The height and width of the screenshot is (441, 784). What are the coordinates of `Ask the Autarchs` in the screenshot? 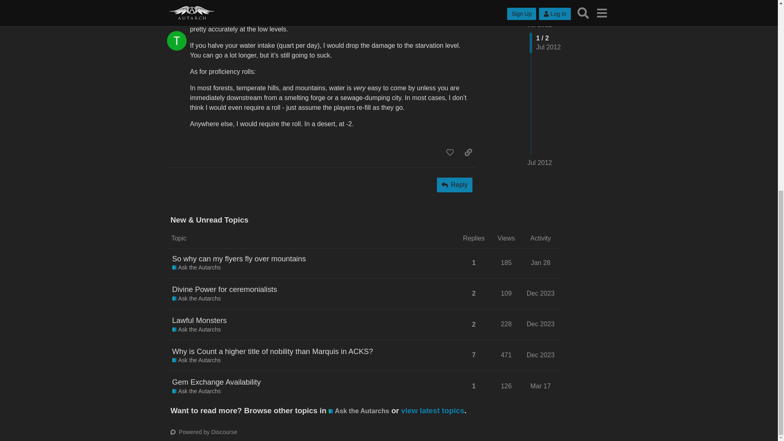 It's located at (197, 330).